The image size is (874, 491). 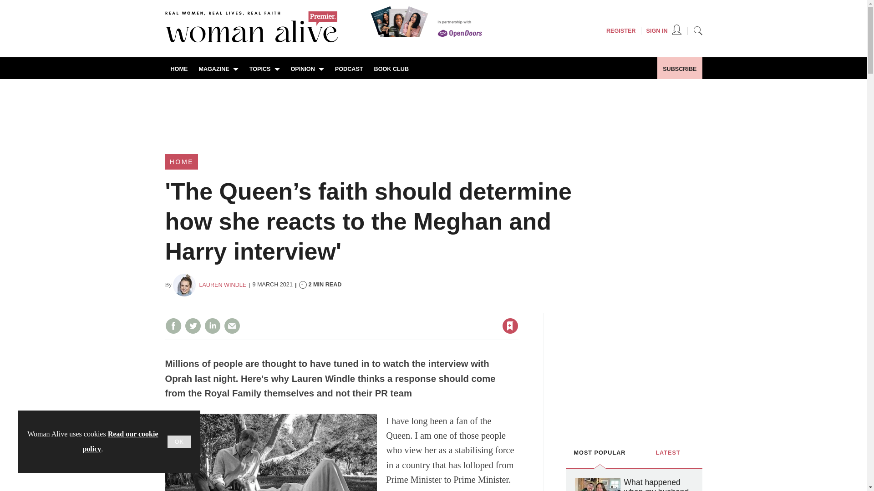 What do you see at coordinates (433, 110) in the screenshot?
I see `3rd party ad content` at bounding box center [433, 110].